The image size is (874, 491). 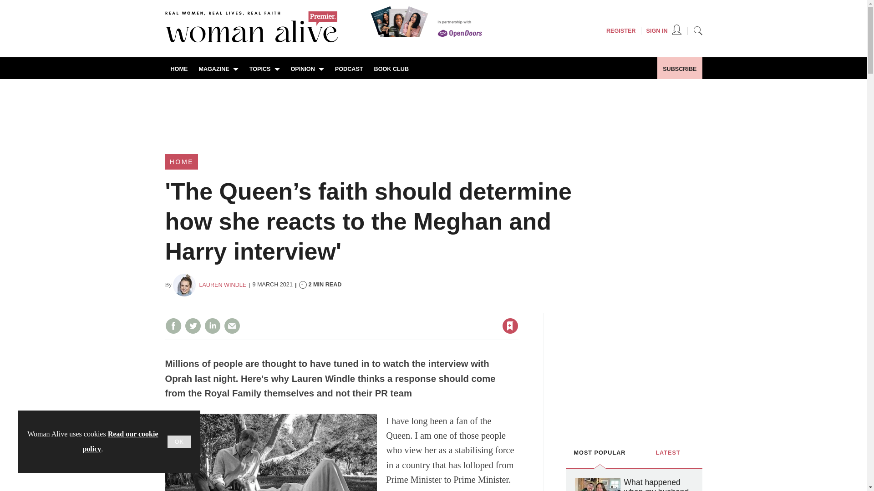 What do you see at coordinates (433, 110) in the screenshot?
I see `3rd party ad content` at bounding box center [433, 110].